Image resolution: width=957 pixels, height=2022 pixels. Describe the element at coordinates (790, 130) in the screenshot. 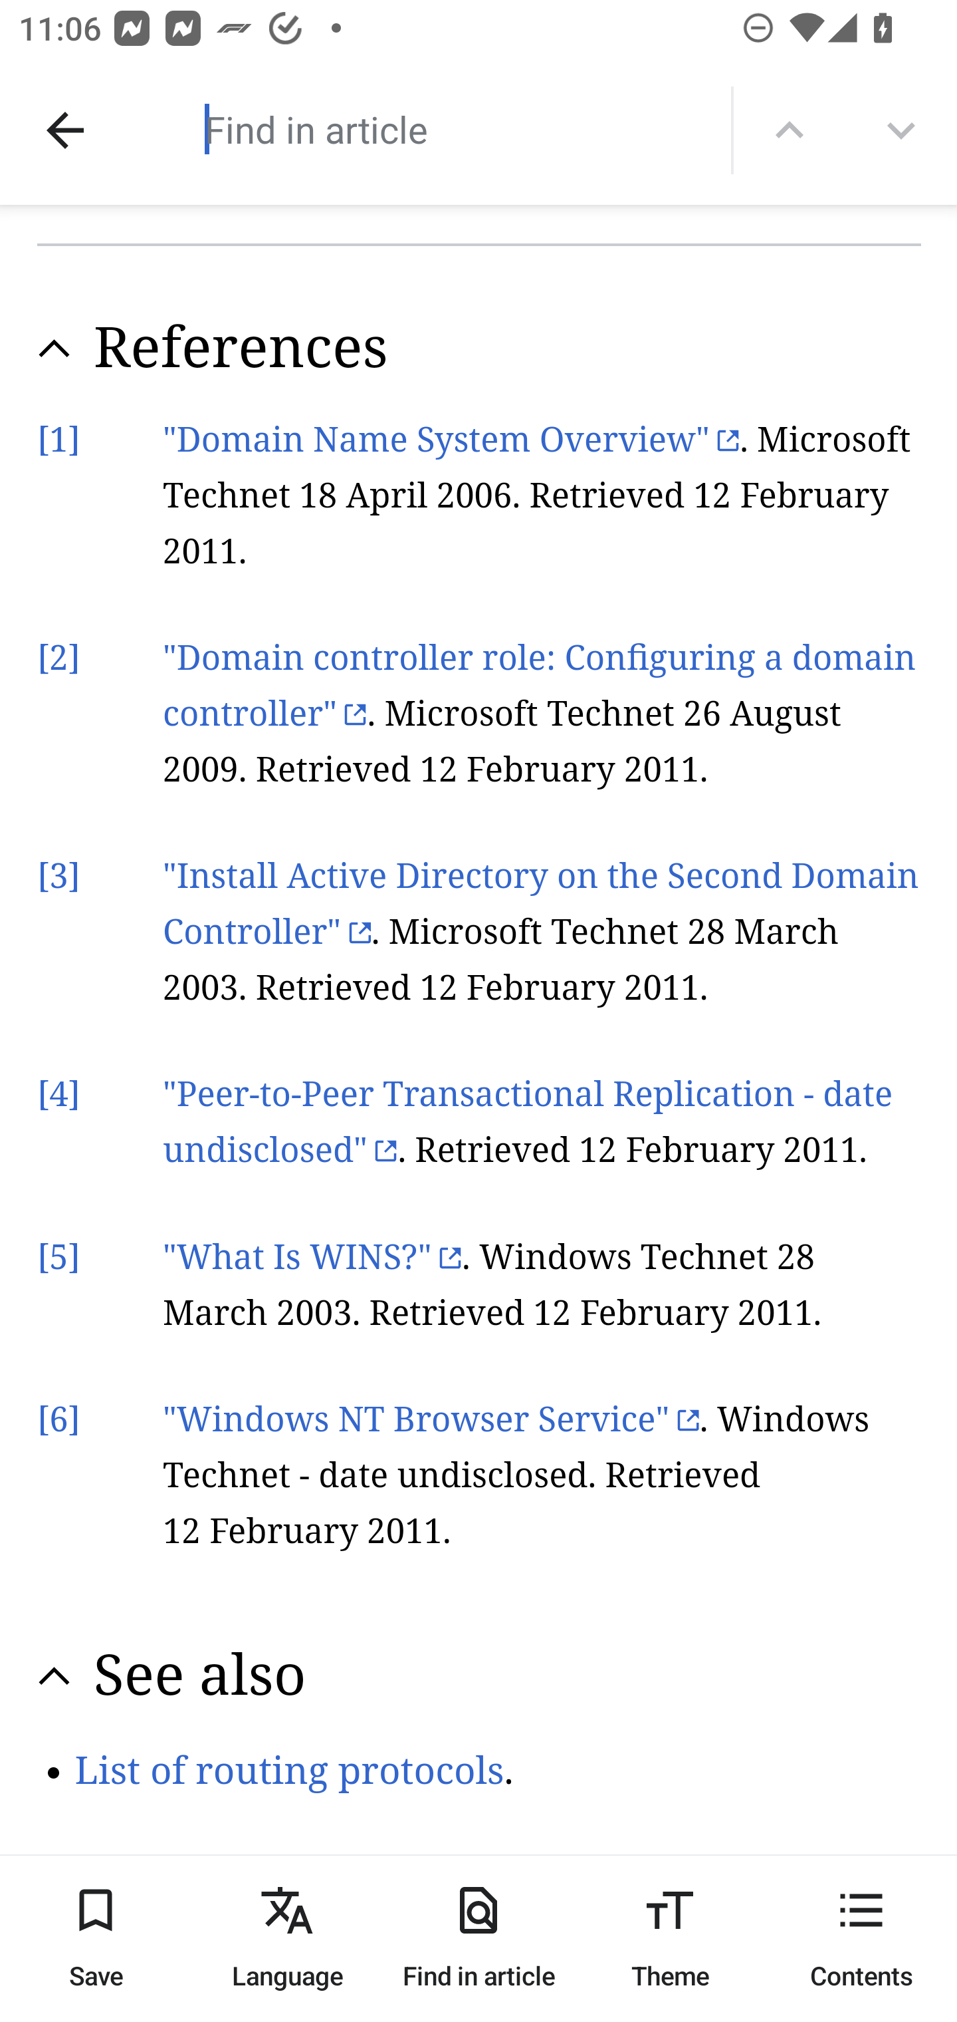

I see `Find previous` at that location.